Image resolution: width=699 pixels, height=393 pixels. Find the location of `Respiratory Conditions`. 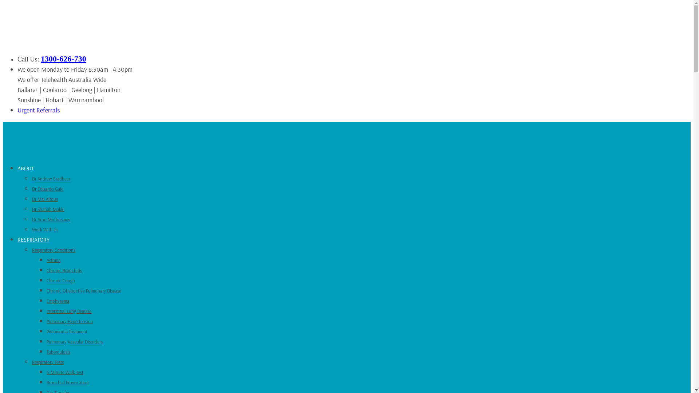

Respiratory Conditions is located at coordinates (54, 250).